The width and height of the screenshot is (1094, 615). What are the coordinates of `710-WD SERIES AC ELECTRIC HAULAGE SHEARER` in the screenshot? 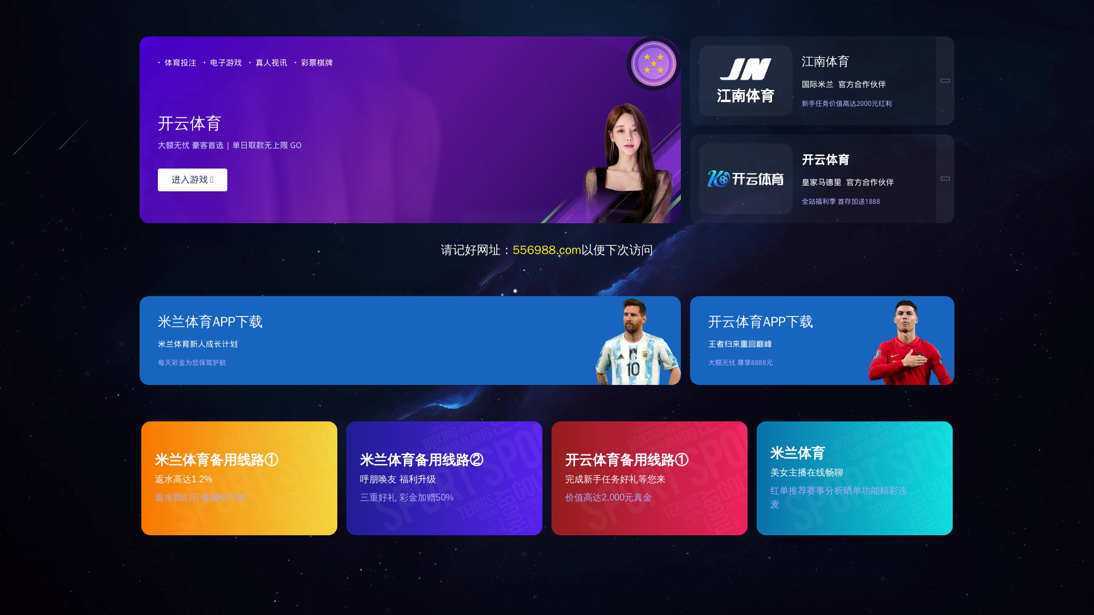 It's located at (205, 59).